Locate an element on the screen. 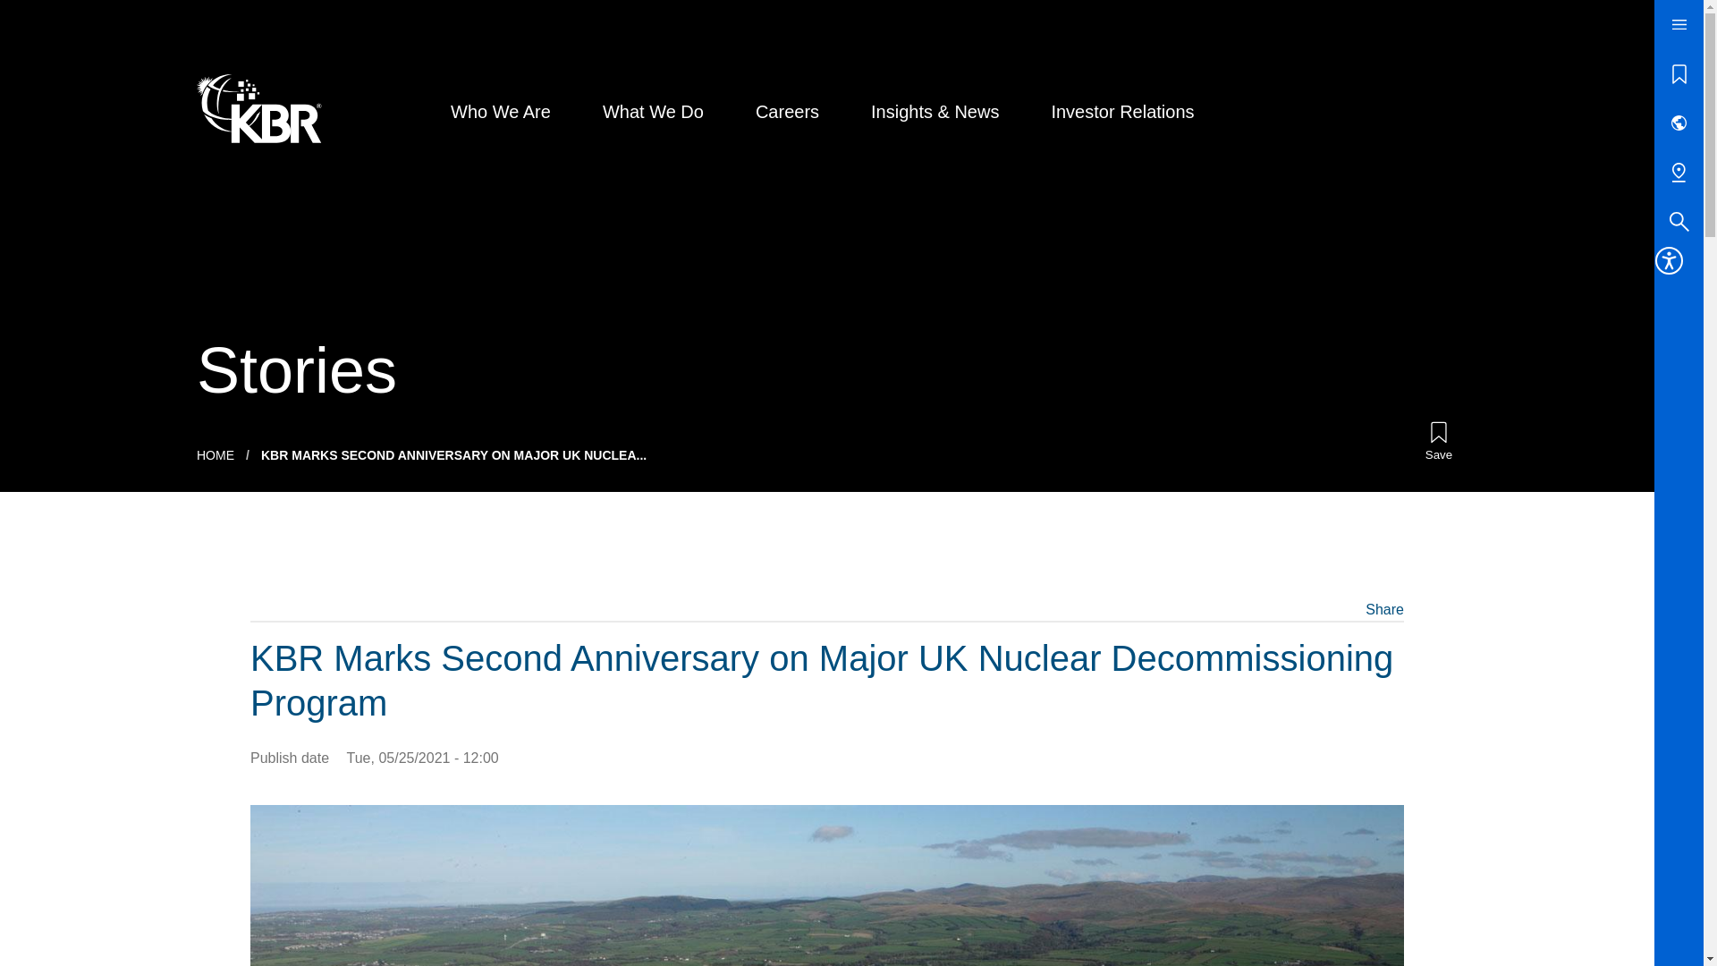 This screenshot has width=1717, height=966. Open language selector is located at coordinates (1679, 123).